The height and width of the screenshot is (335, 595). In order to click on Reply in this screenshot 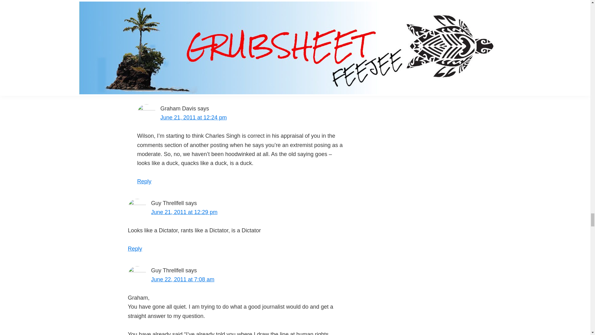, I will do `click(135, 87)`.